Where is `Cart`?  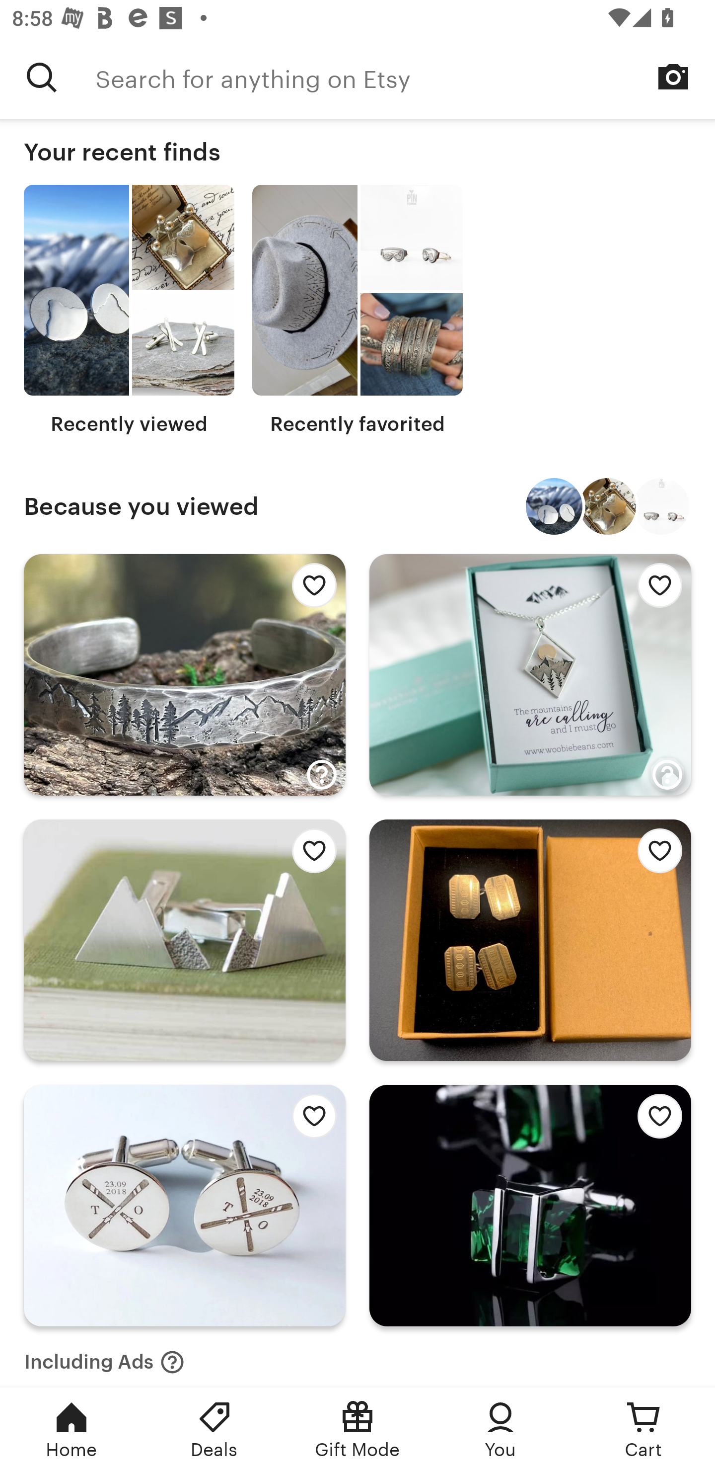
Cart is located at coordinates (643, 1429).